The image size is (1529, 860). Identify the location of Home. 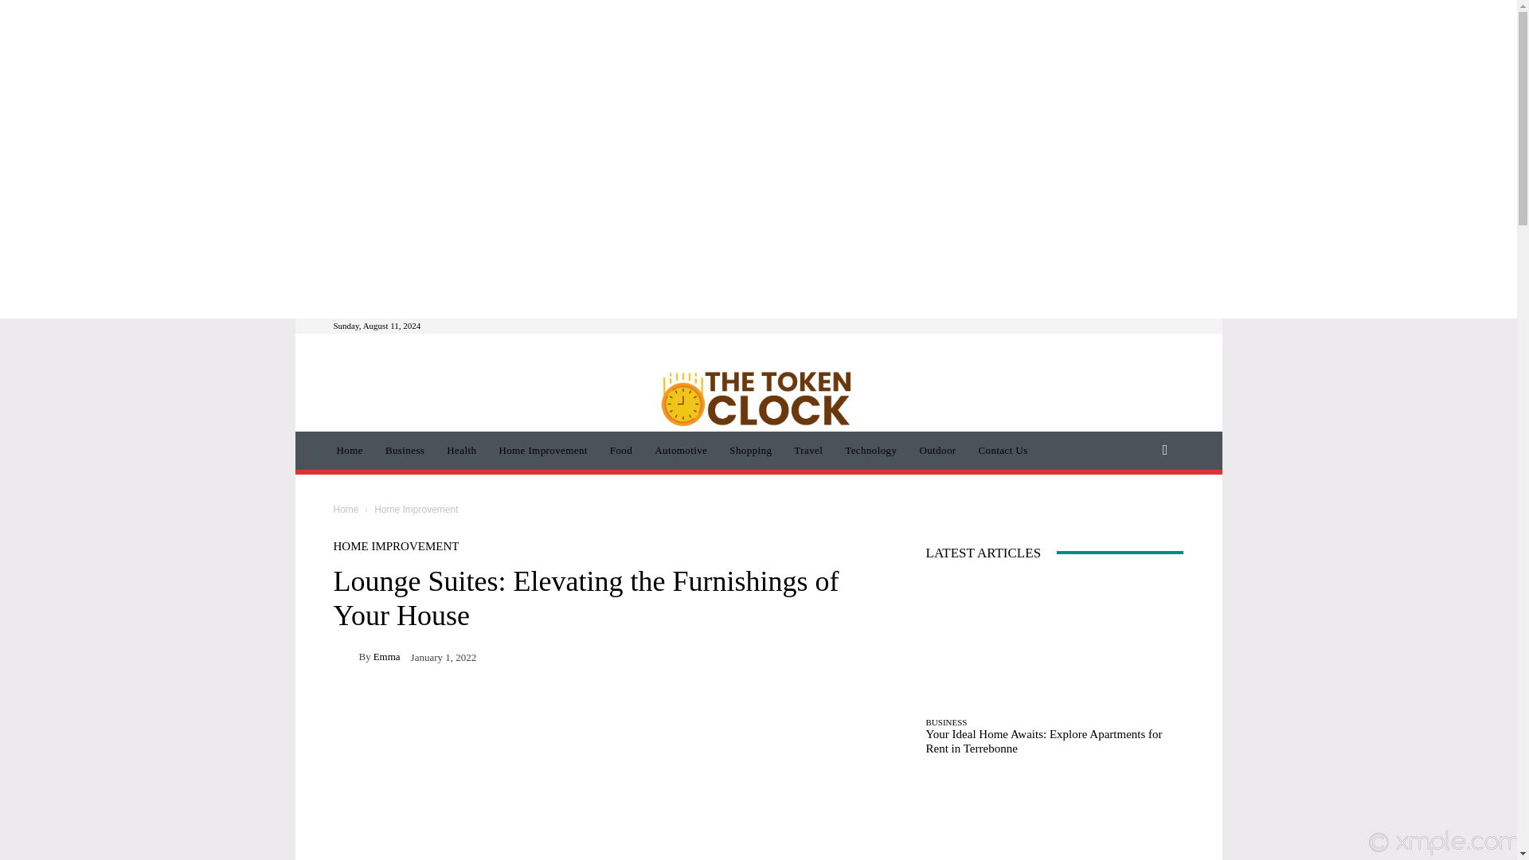
(346, 509).